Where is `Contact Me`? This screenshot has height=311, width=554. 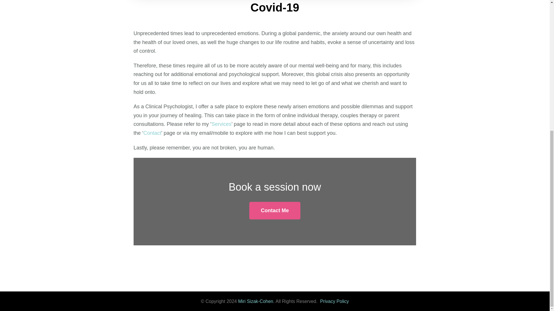
Contact Me is located at coordinates (275, 211).